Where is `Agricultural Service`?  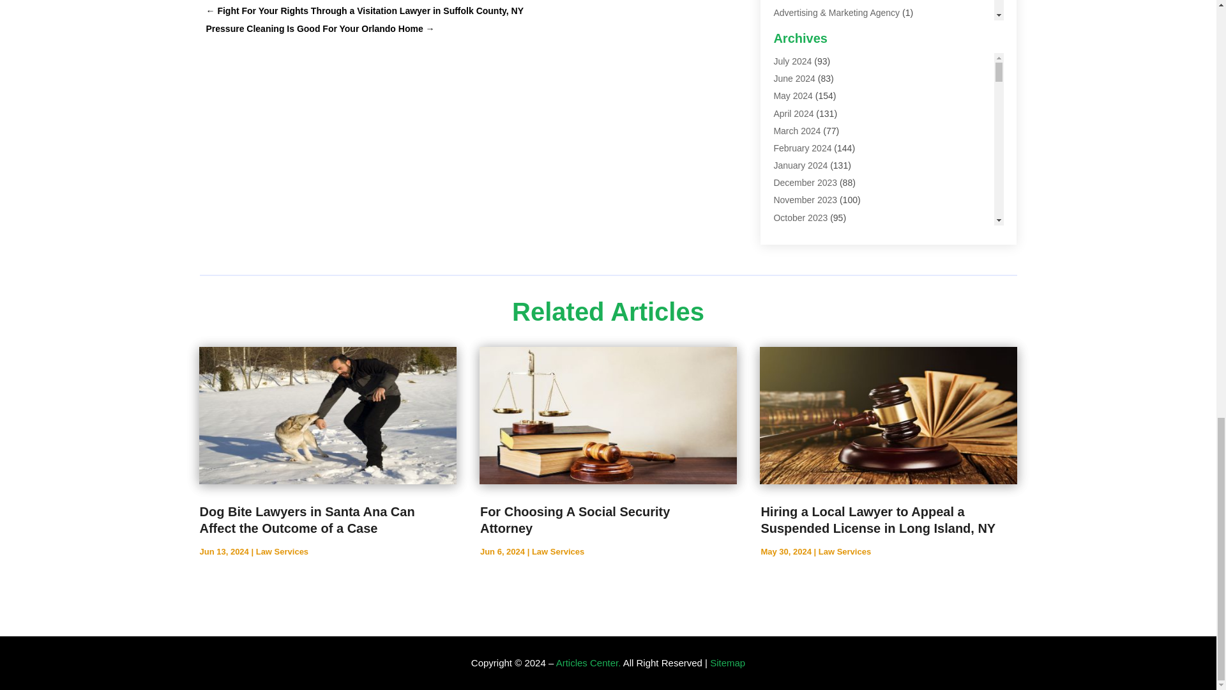
Agricultural Service is located at coordinates (812, 47).